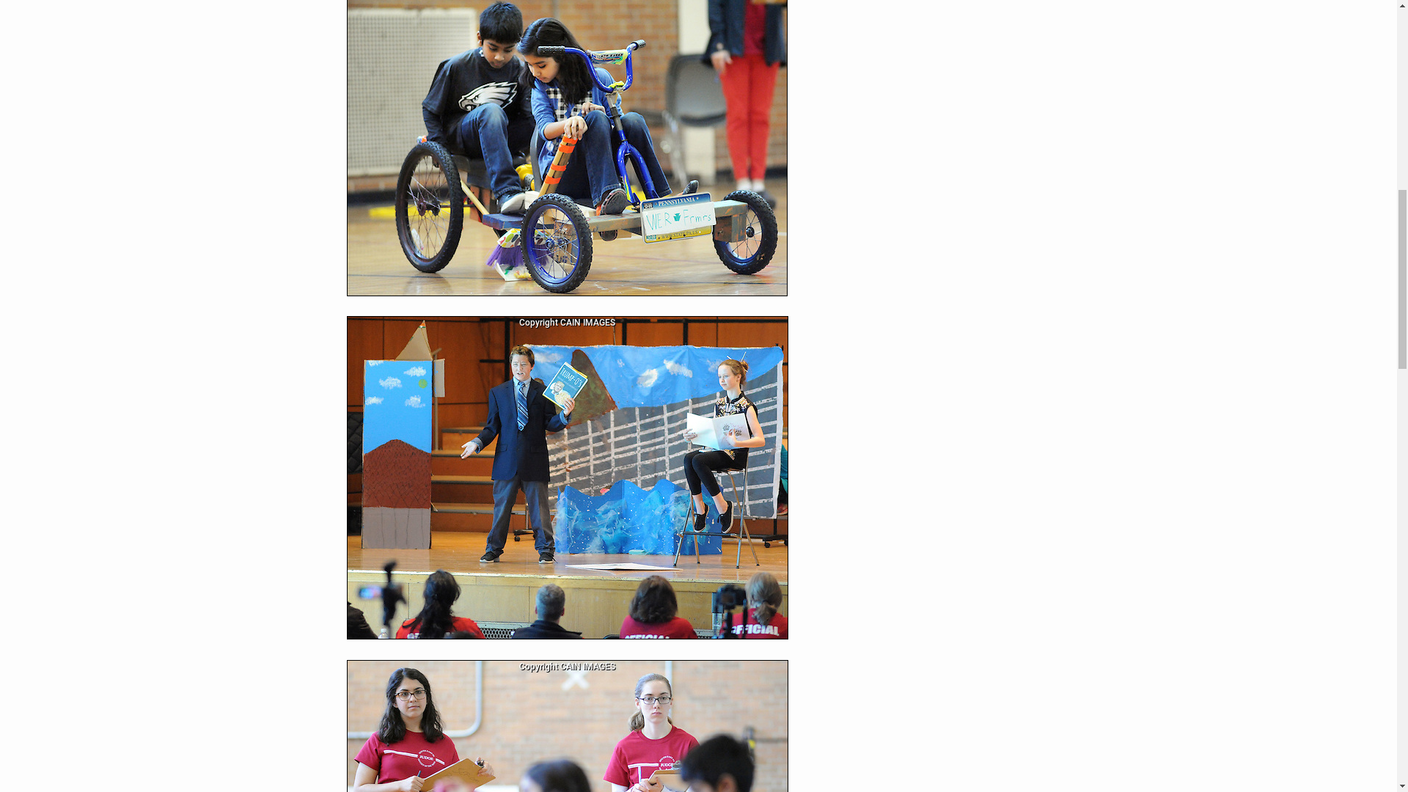 This screenshot has height=792, width=1408. Describe the element at coordinates (566, 726) in the screenshot. I see `Southeast Pennsylvania Odyssey of the Mind tournament` at that location.